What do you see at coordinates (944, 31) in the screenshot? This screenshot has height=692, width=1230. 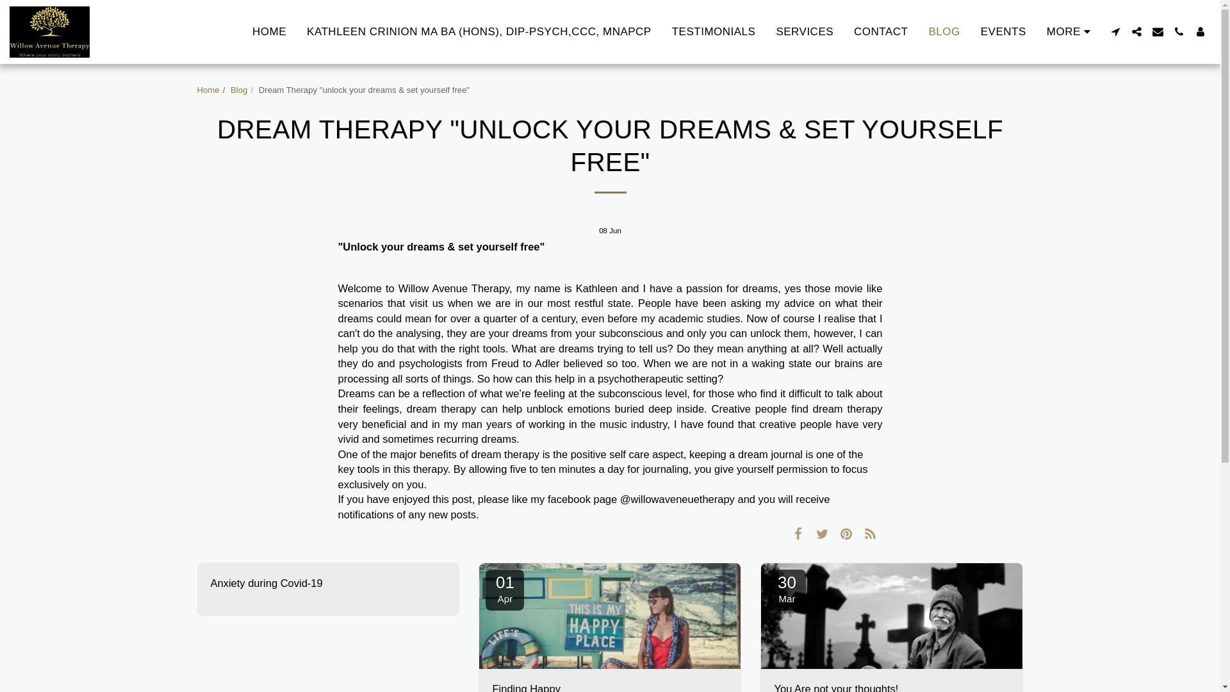 I see `BLOG` at bounding box center [944, 31].